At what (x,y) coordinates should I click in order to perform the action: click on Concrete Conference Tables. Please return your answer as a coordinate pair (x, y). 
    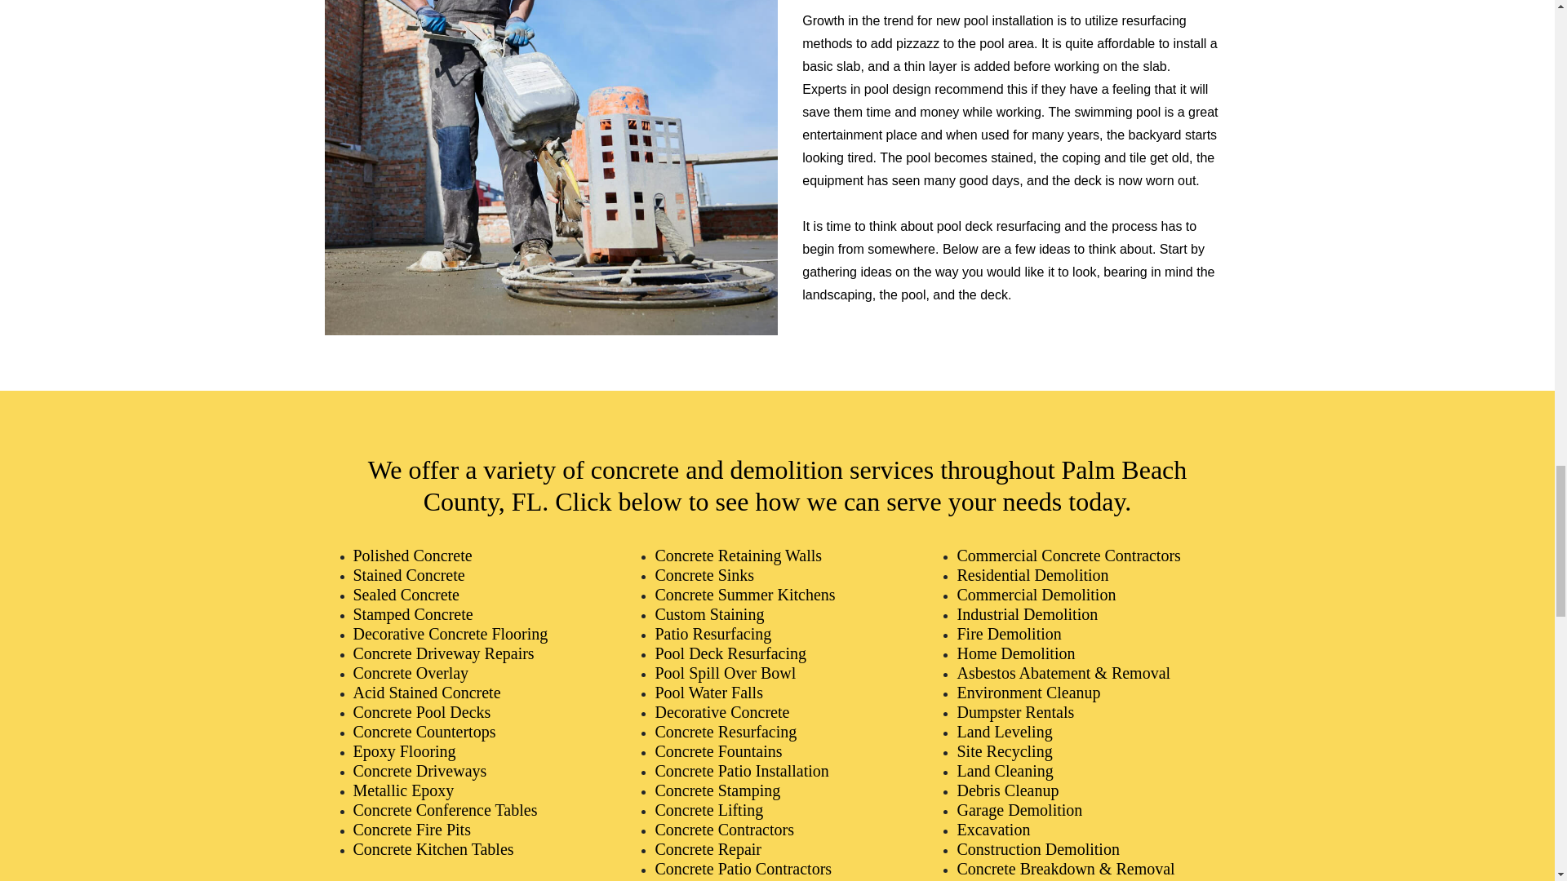
    Looking at the image, I should click on (445, 809).